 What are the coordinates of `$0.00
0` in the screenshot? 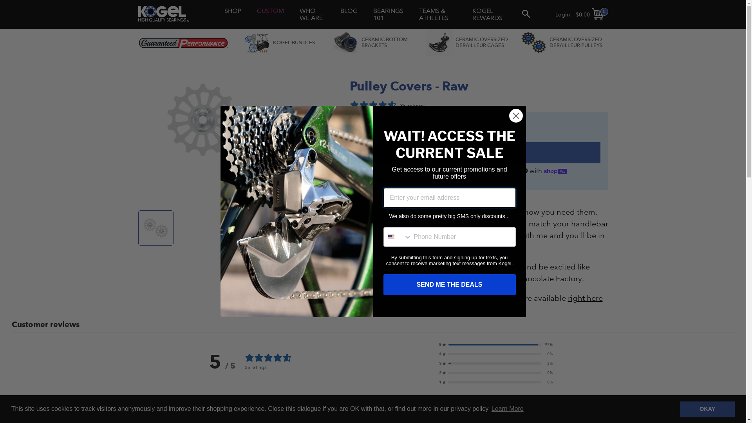 It's located at (589, 15).